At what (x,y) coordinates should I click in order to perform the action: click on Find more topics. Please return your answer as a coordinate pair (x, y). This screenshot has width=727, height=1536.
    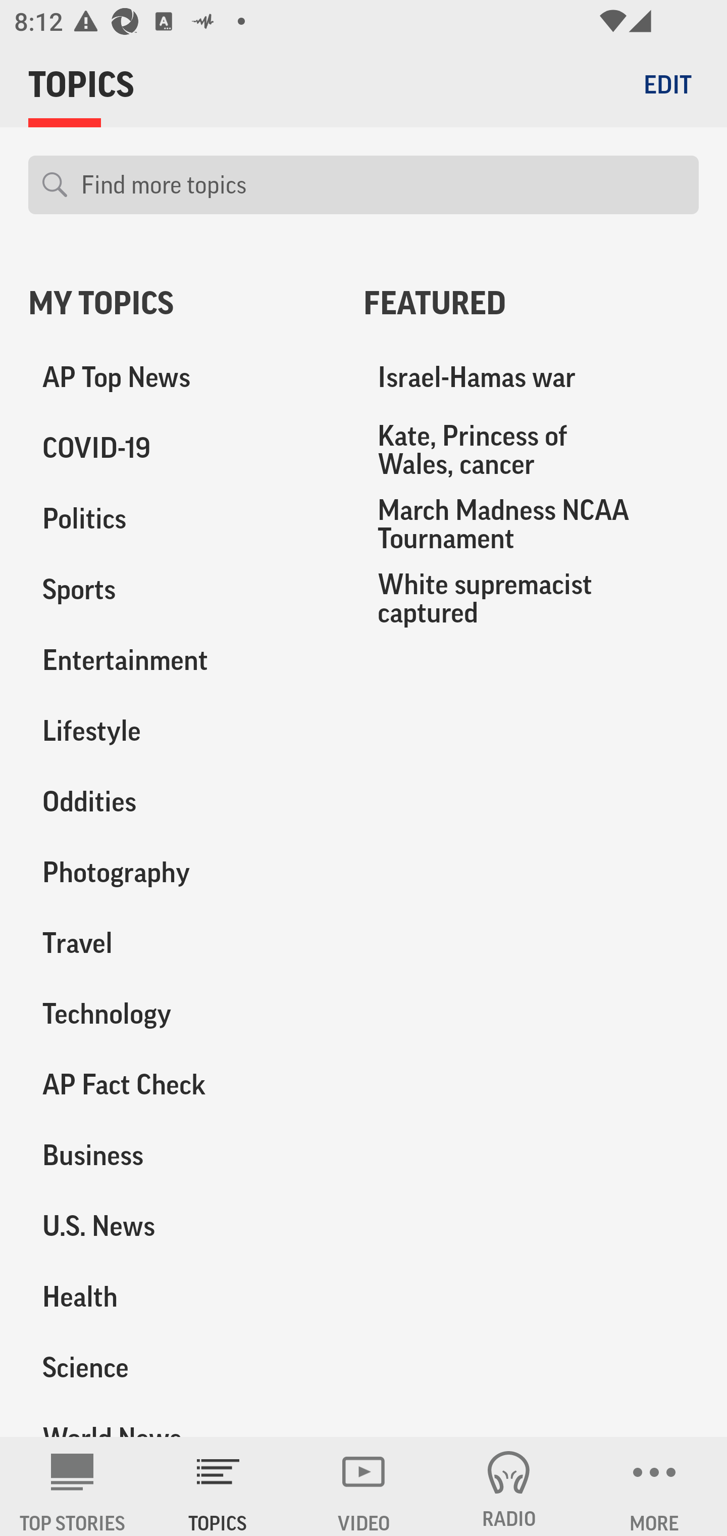
    Looking at the image, I should click on (383, 185).